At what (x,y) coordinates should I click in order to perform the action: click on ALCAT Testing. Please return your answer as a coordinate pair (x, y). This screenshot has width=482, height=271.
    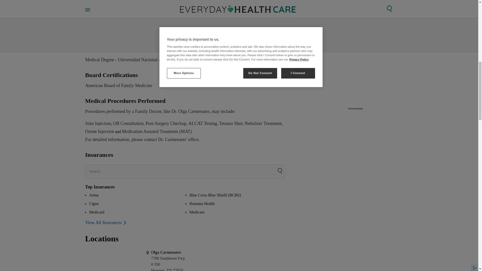
    Looking at the image, I should click on (99, 131).